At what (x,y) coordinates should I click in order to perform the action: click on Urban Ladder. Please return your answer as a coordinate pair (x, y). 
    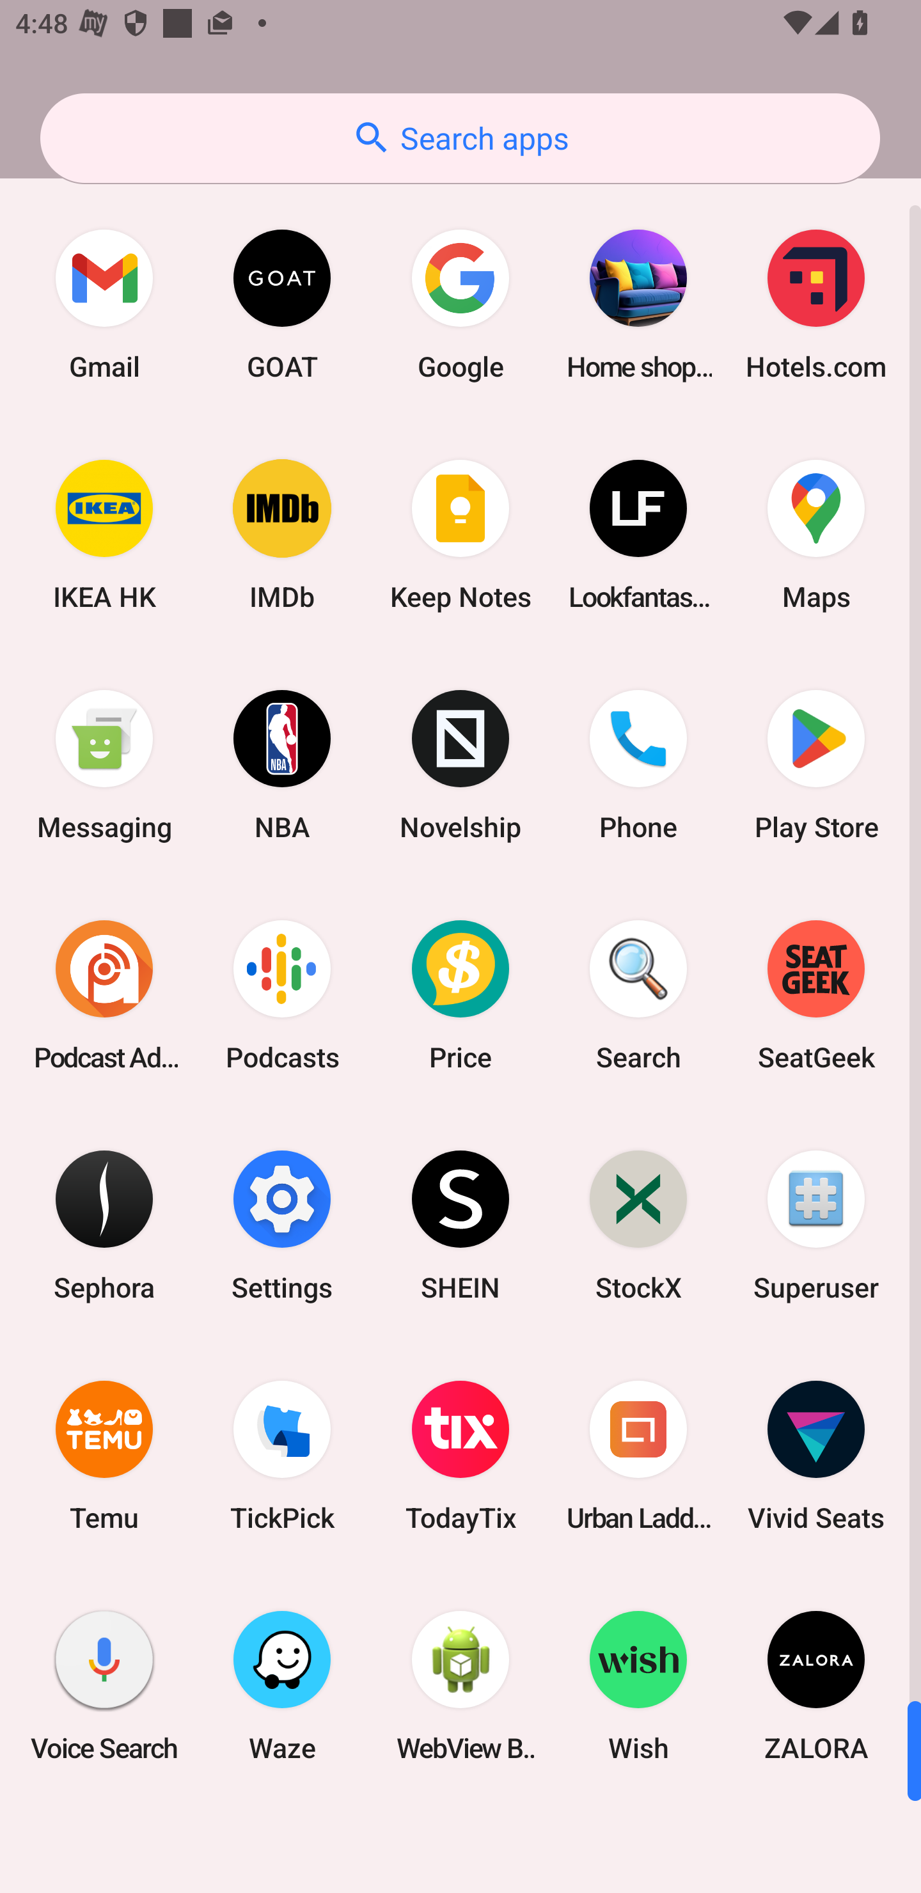
    Looking at the image, I should click on (638, 1456).